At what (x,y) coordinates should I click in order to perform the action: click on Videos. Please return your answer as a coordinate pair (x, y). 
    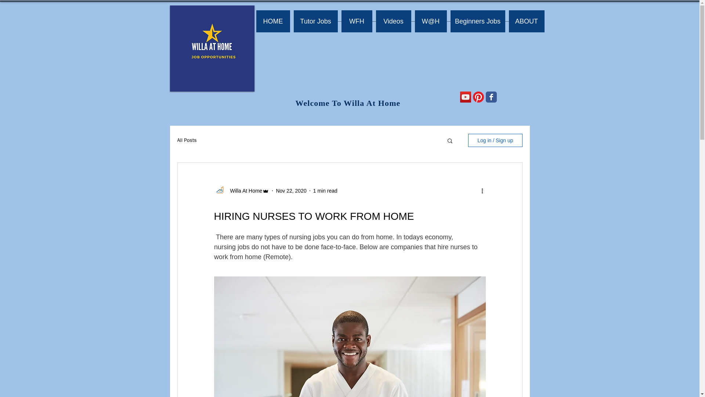
    Looking at the image, I should click on (393, 21).